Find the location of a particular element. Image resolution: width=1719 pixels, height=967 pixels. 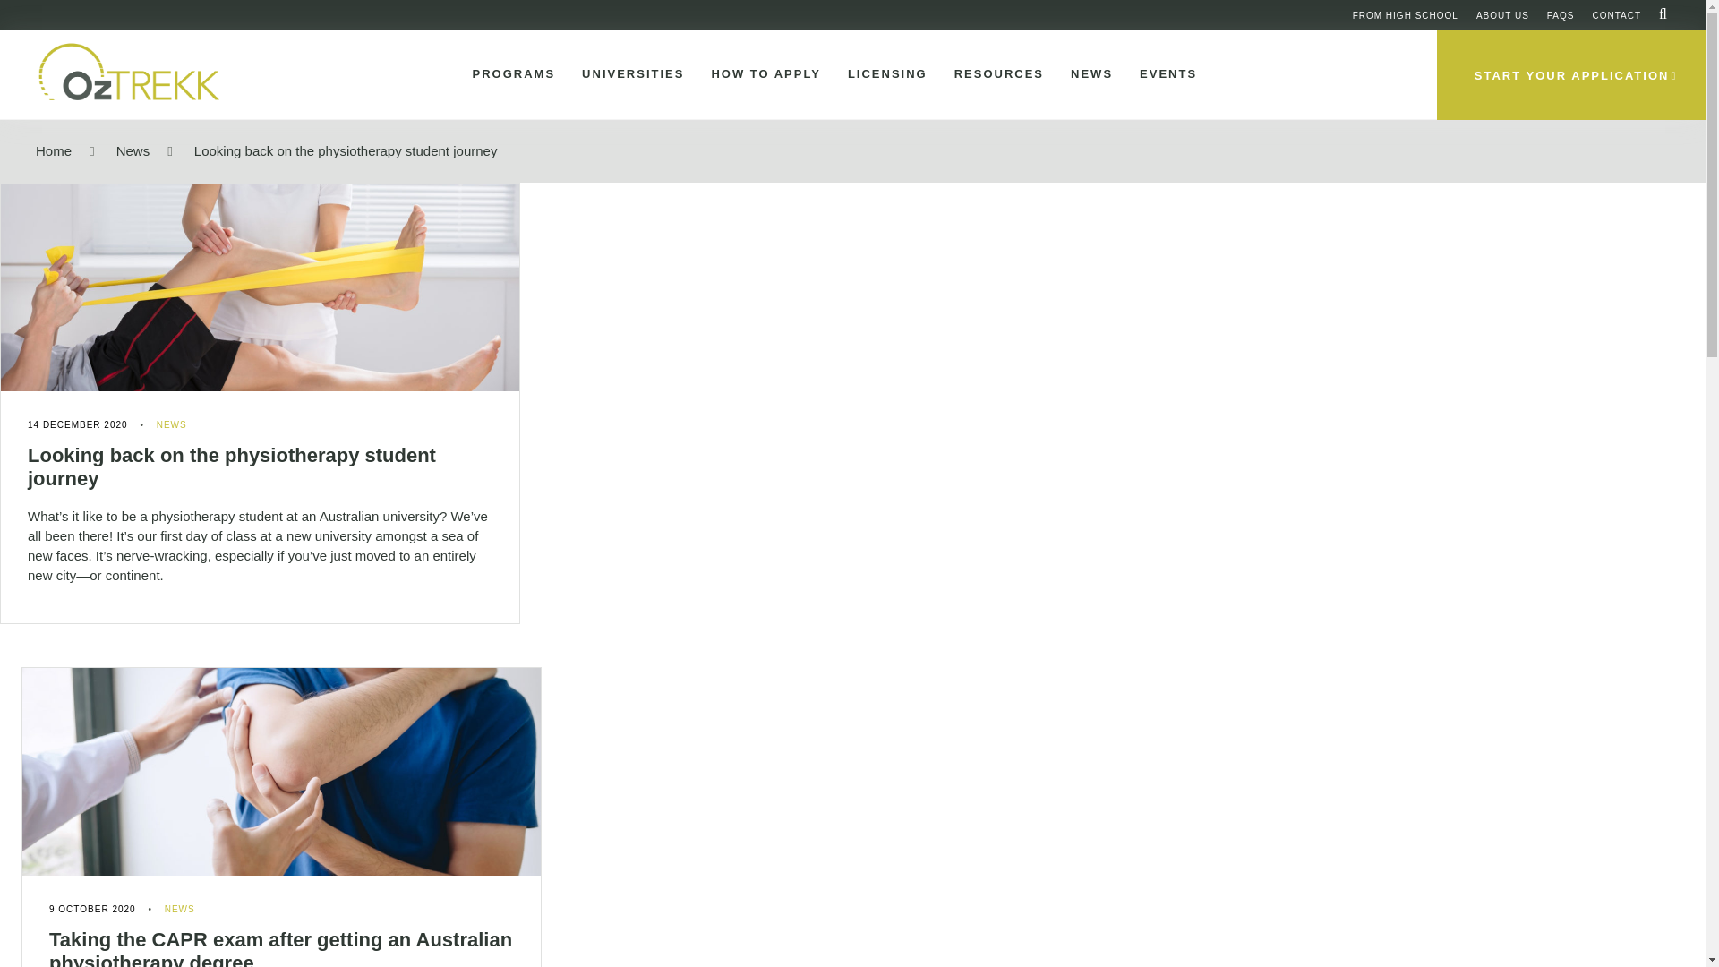

CONTACT is located at coordinates (1616, 14).